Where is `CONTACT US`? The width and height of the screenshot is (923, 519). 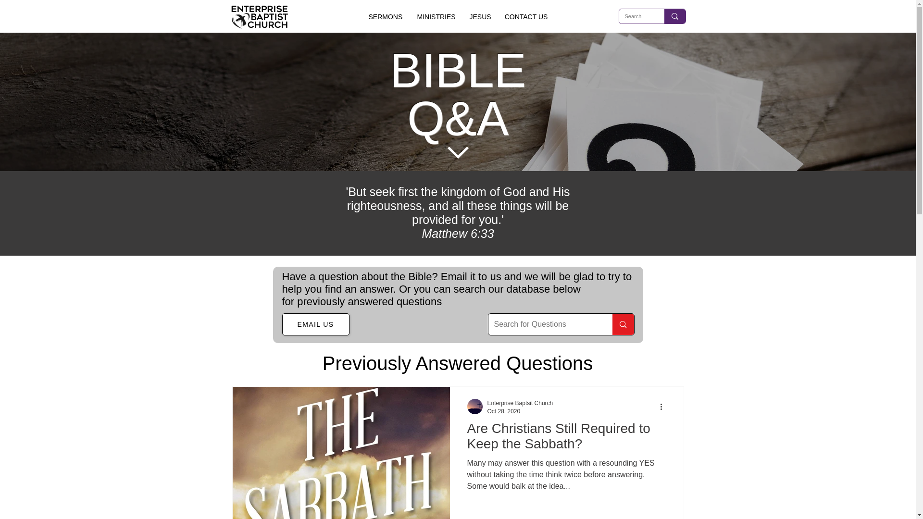 CONTACT US is located at coordinates (526, 17).